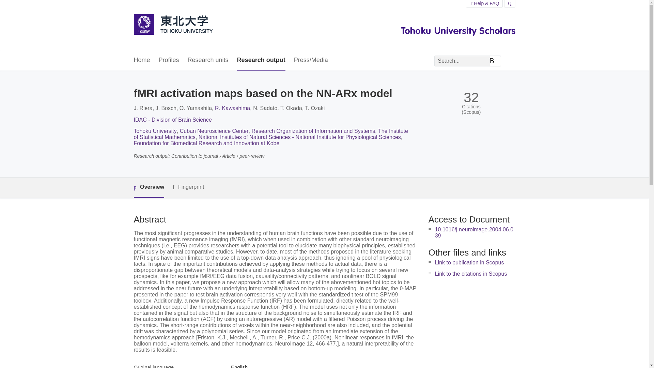 The width and height of the screenshot is (654, 368). I want to click on Tohoku University, so click(155, 131).